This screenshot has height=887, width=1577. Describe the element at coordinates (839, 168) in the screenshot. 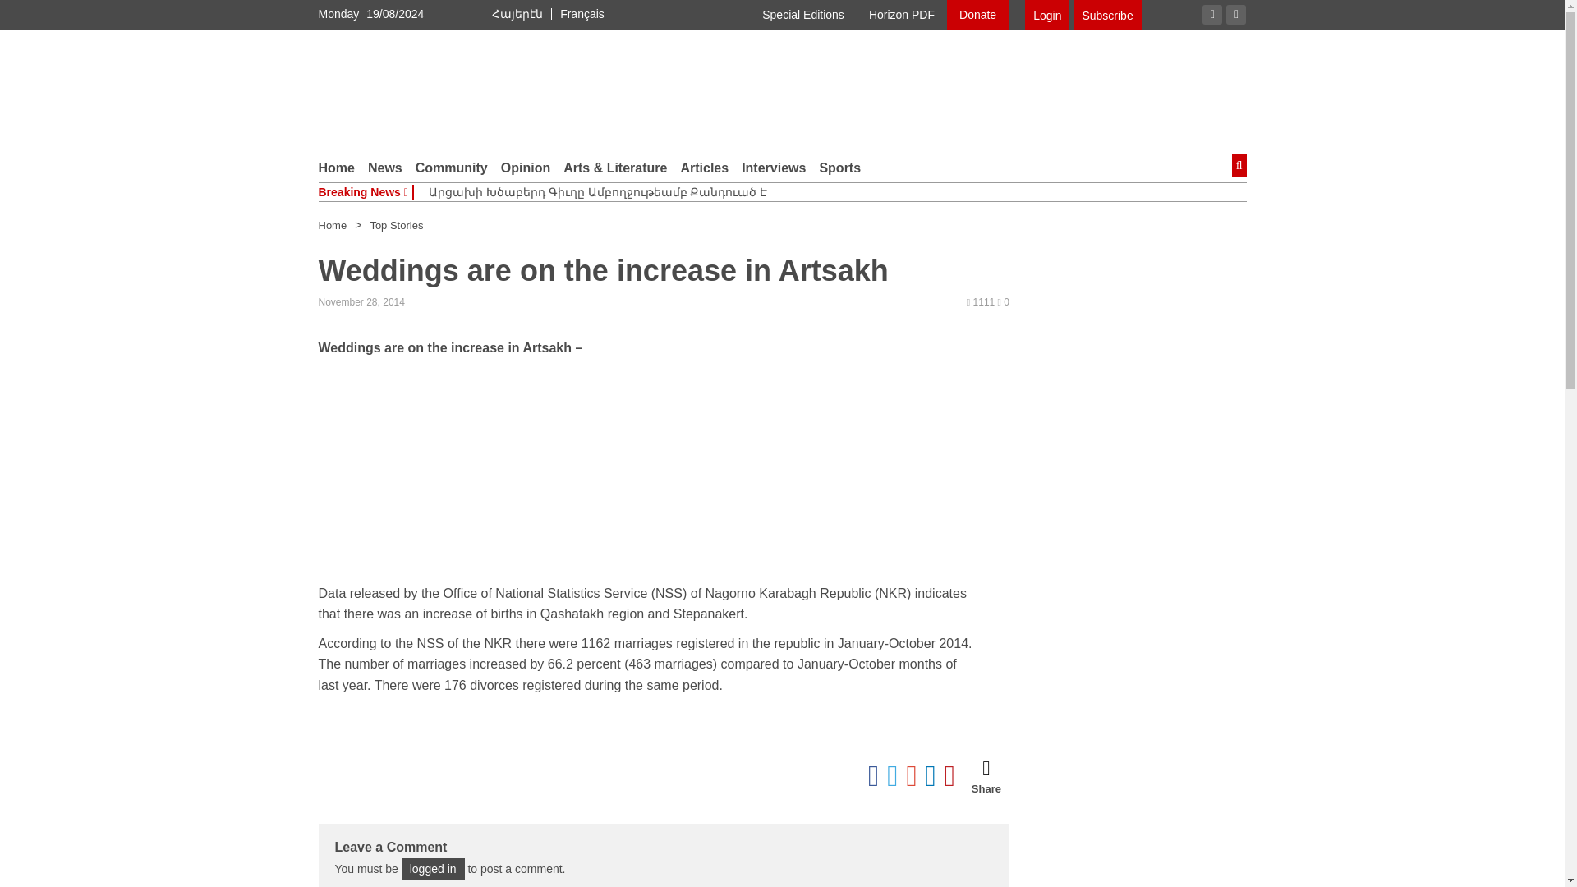

I see `Sports` at that location.